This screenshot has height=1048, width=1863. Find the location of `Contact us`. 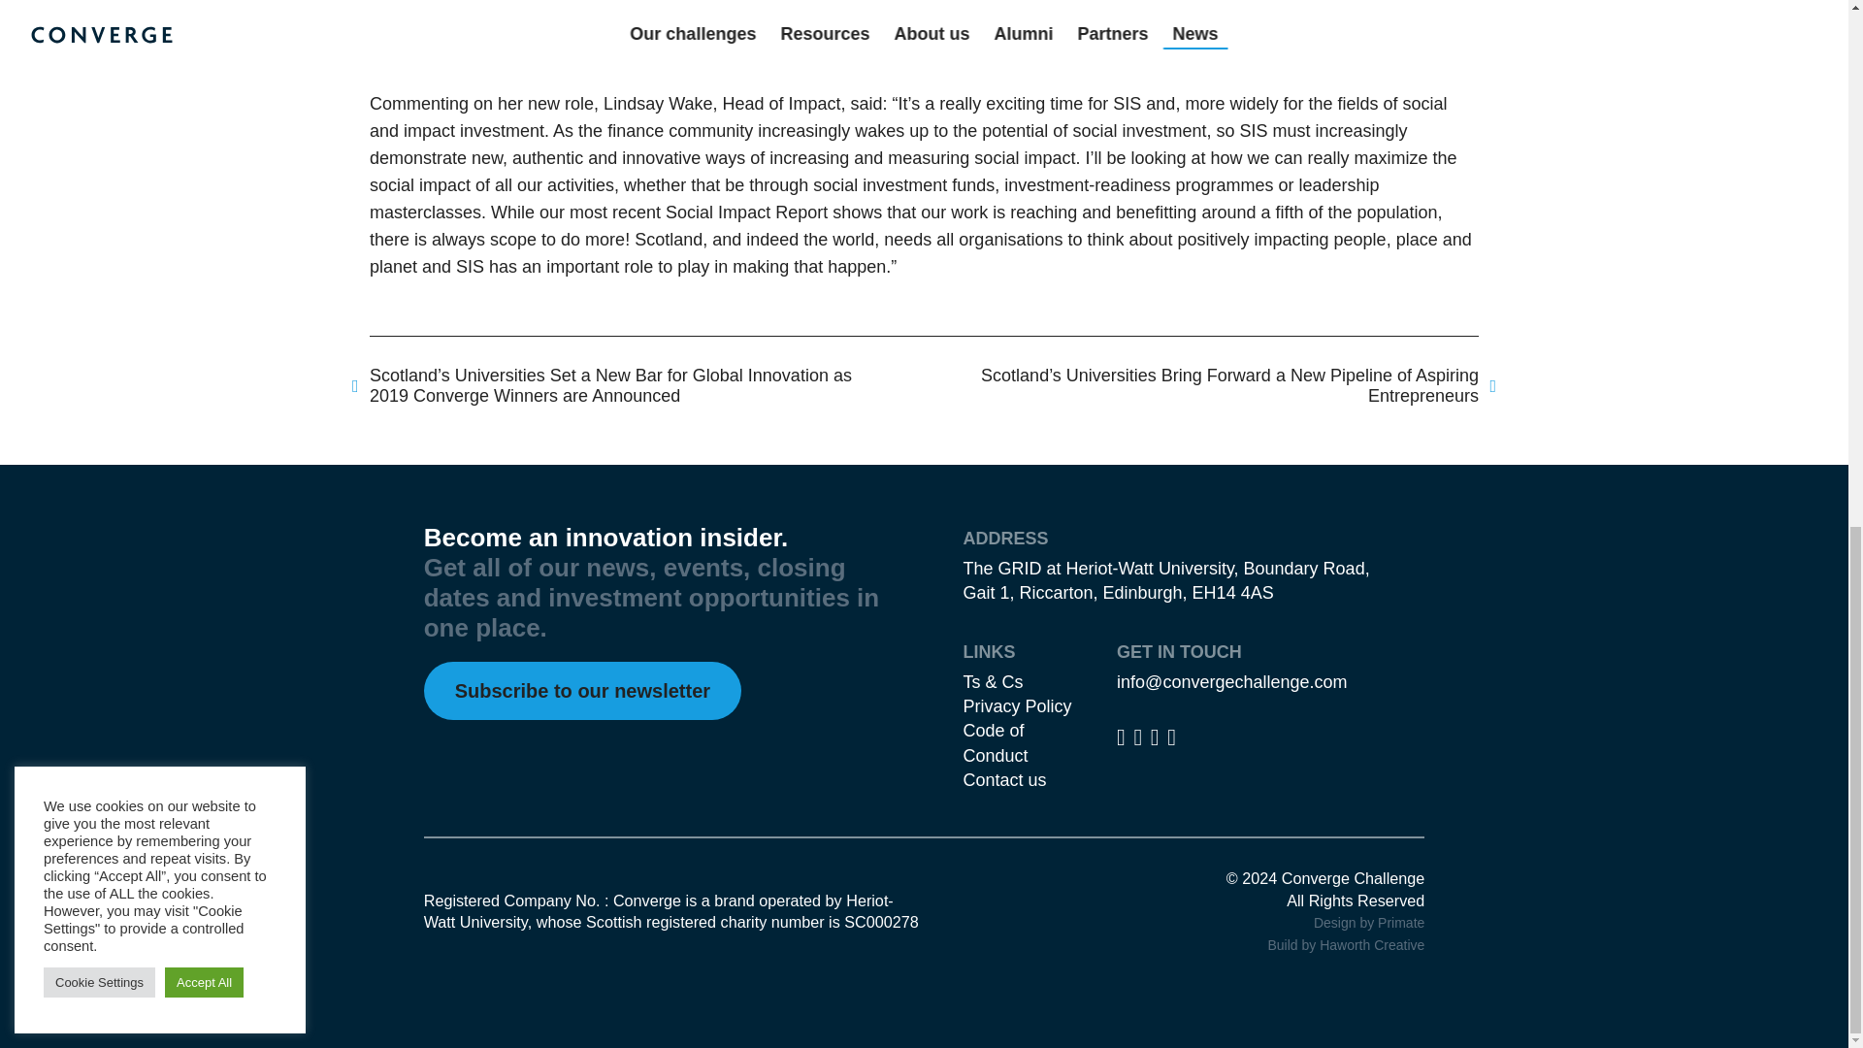

Contact us is located at coordinates (1003, 780).